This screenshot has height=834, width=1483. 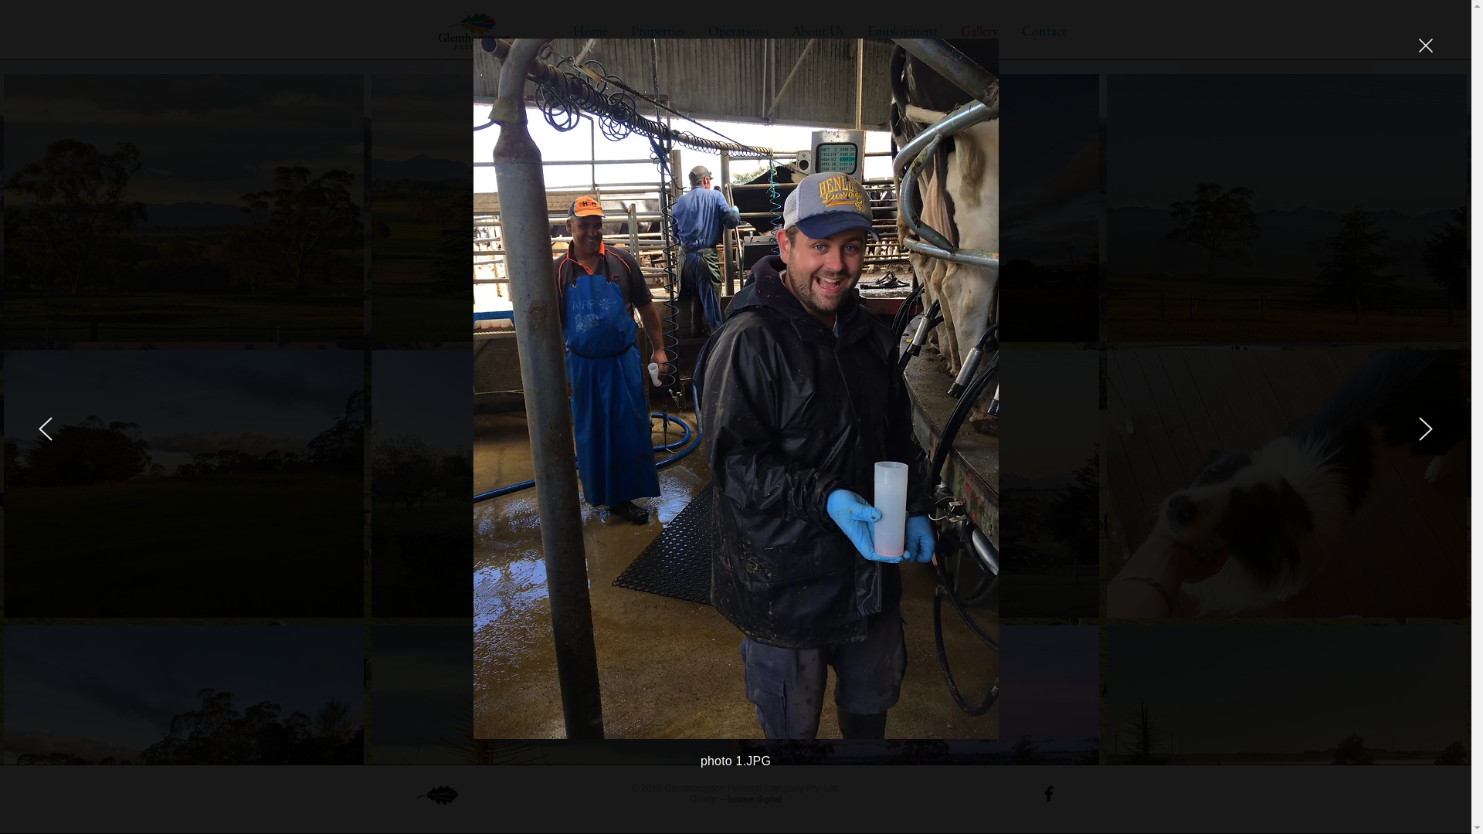 What do you see at coordinates (658, 31) in the screenshot?
I see `Properties` at bounding box center [658, 31].